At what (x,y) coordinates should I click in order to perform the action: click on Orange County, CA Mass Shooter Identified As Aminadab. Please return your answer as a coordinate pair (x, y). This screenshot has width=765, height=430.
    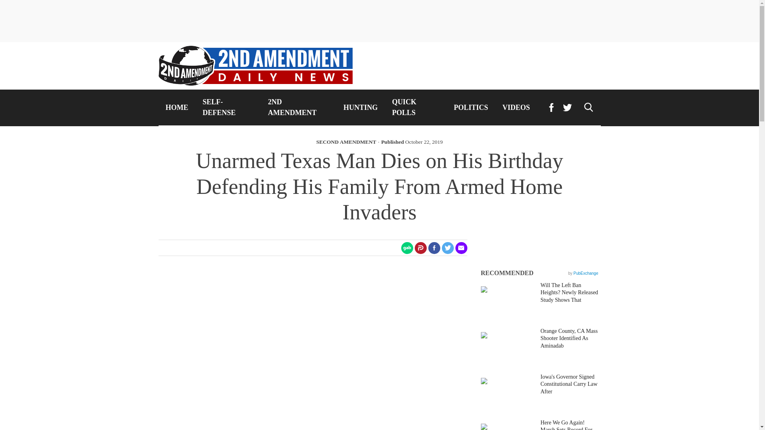
    Looking at the image, I should click on (570, 343).